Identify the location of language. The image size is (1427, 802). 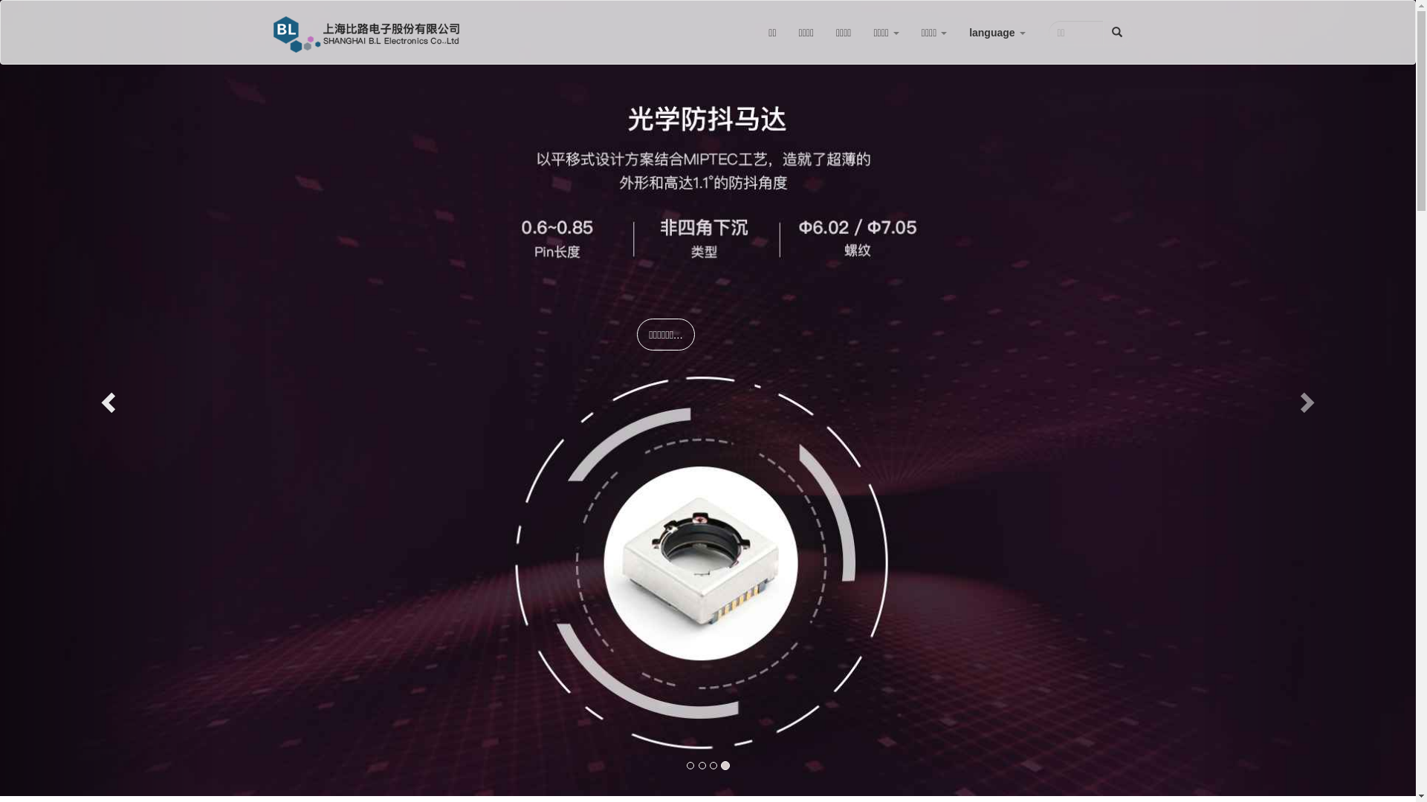
(997, 33).